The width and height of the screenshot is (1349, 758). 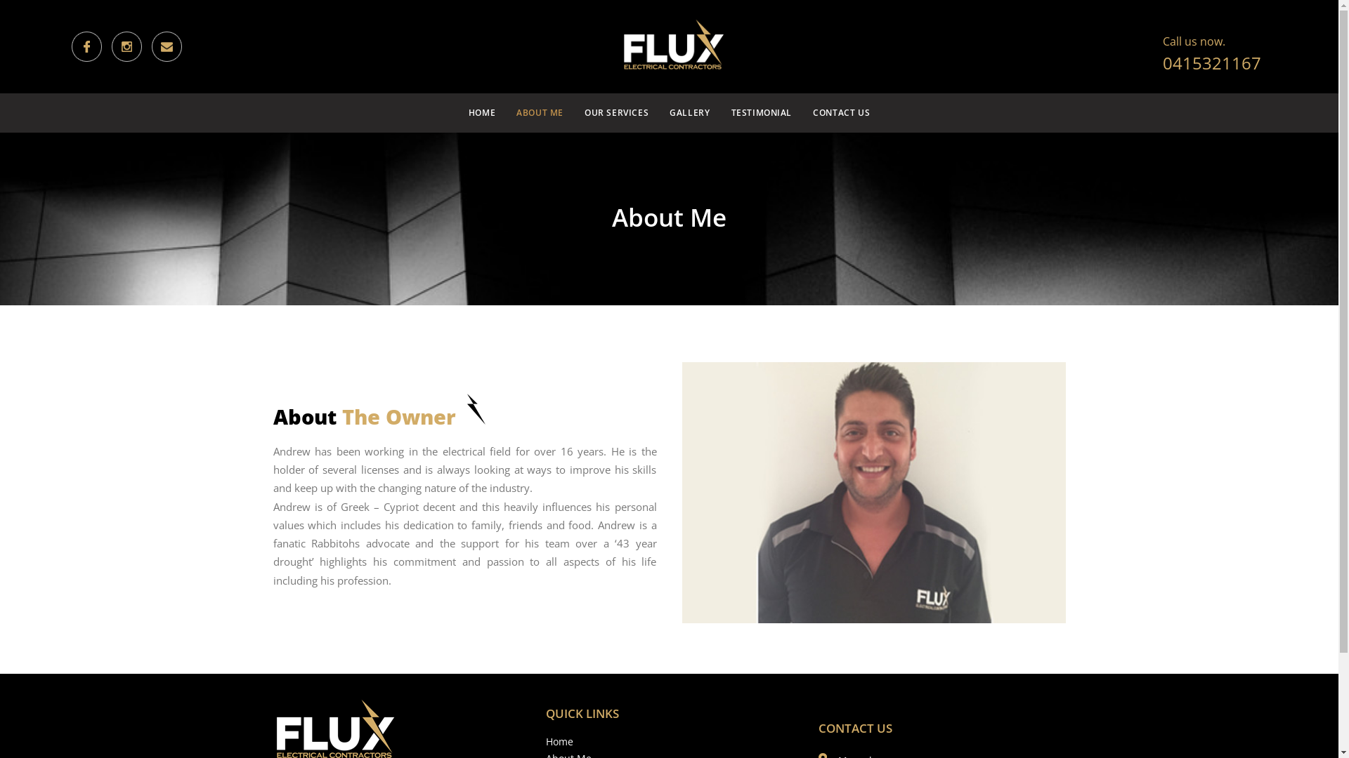 I want to click on TESTIMONIAL, so click(x=762, y=113).